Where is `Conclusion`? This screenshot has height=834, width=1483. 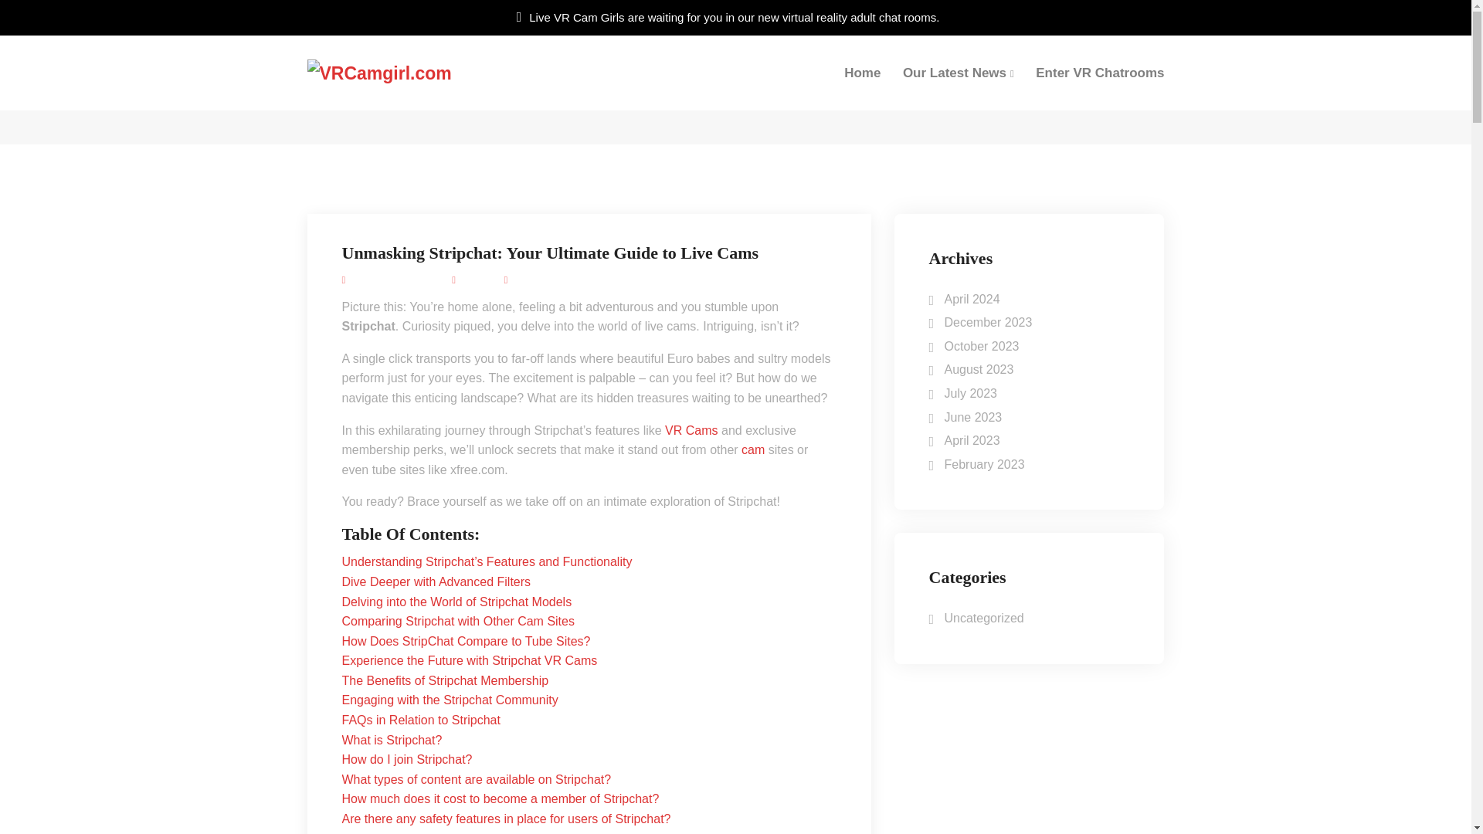 Conclusion is located at coordinates (371, 832).